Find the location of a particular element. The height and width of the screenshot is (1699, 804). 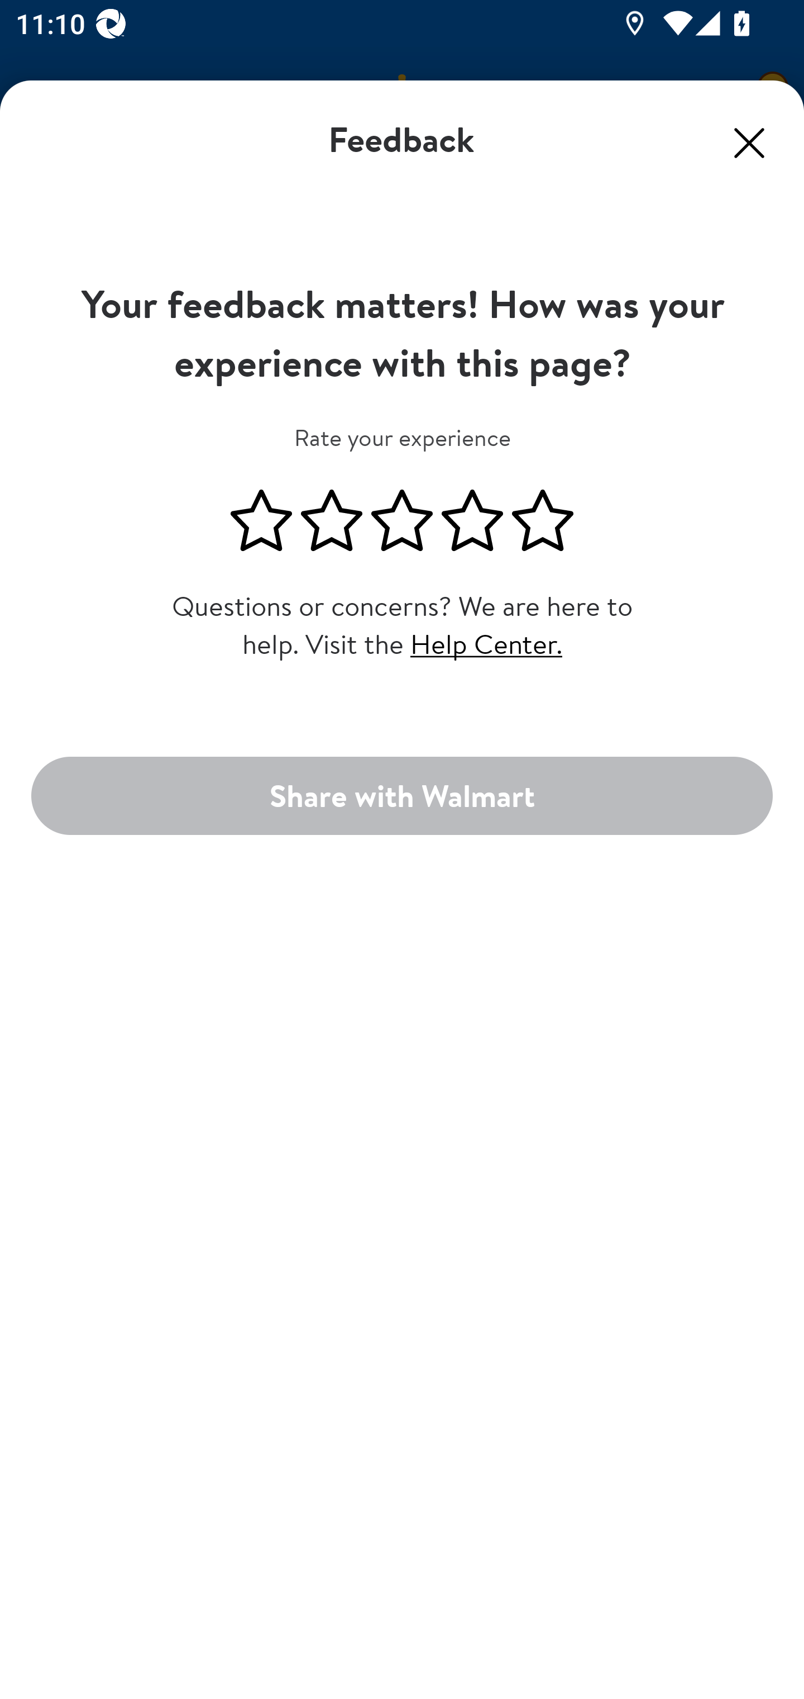

Close is located at coordinates (749, 143).